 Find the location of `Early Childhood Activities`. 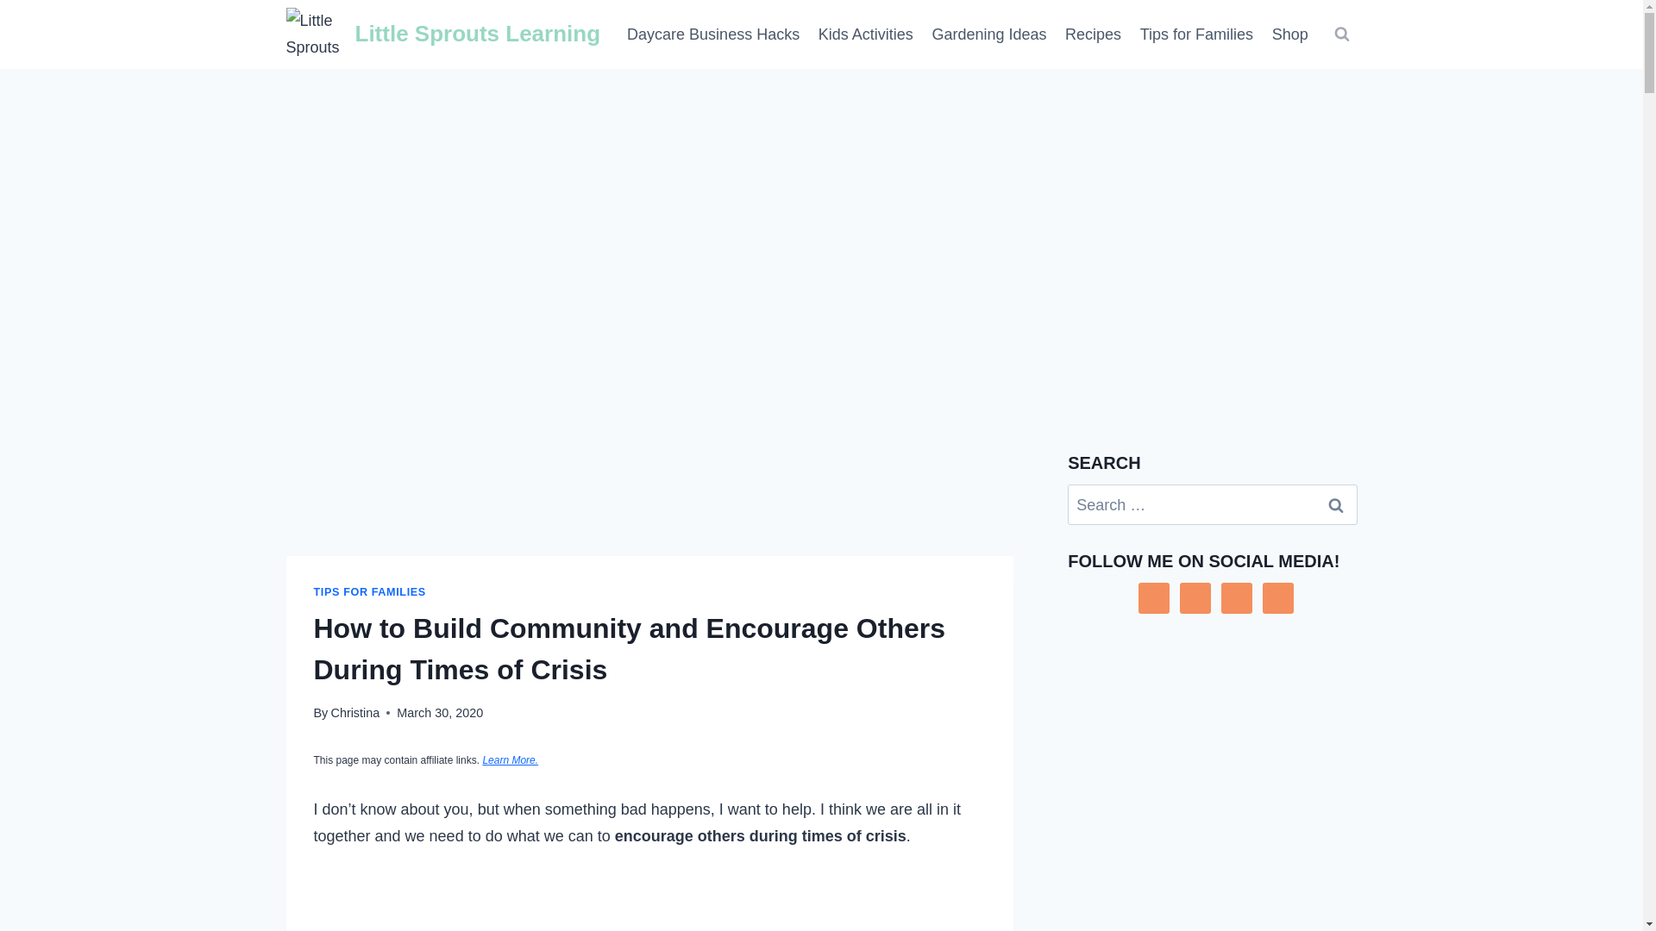

Early Childhood Activities is located at coordinates (866, 34).